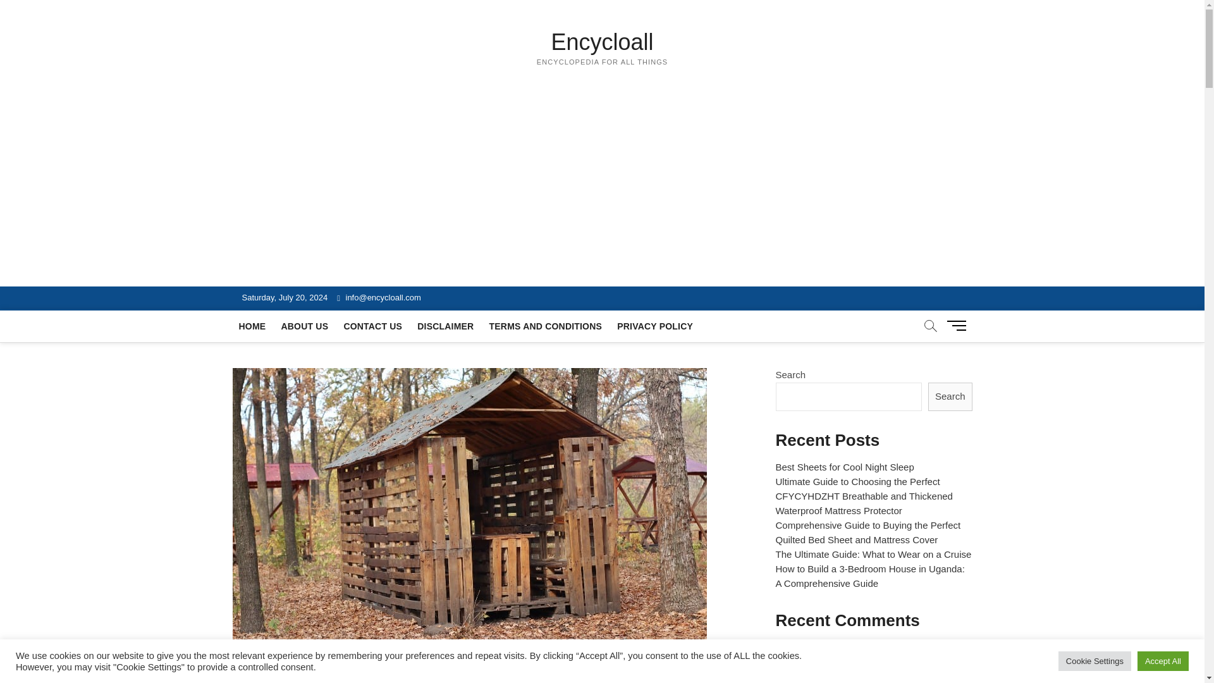 The height and width of the screenshot is (683, 1214). What do you see at coordinates (372, 326) in the screenshot?
I see `CONTACT US` at bounding box center [372, 326].